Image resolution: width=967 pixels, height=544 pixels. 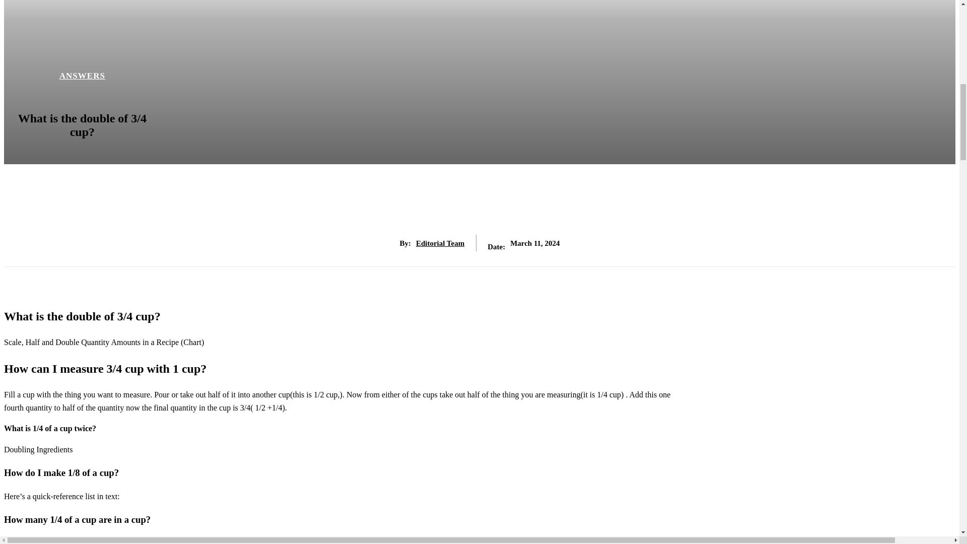 What do you see at coordinates (82, 76) in the screenshot?
I see `ANSWERS` at bounding box center [82, 76].